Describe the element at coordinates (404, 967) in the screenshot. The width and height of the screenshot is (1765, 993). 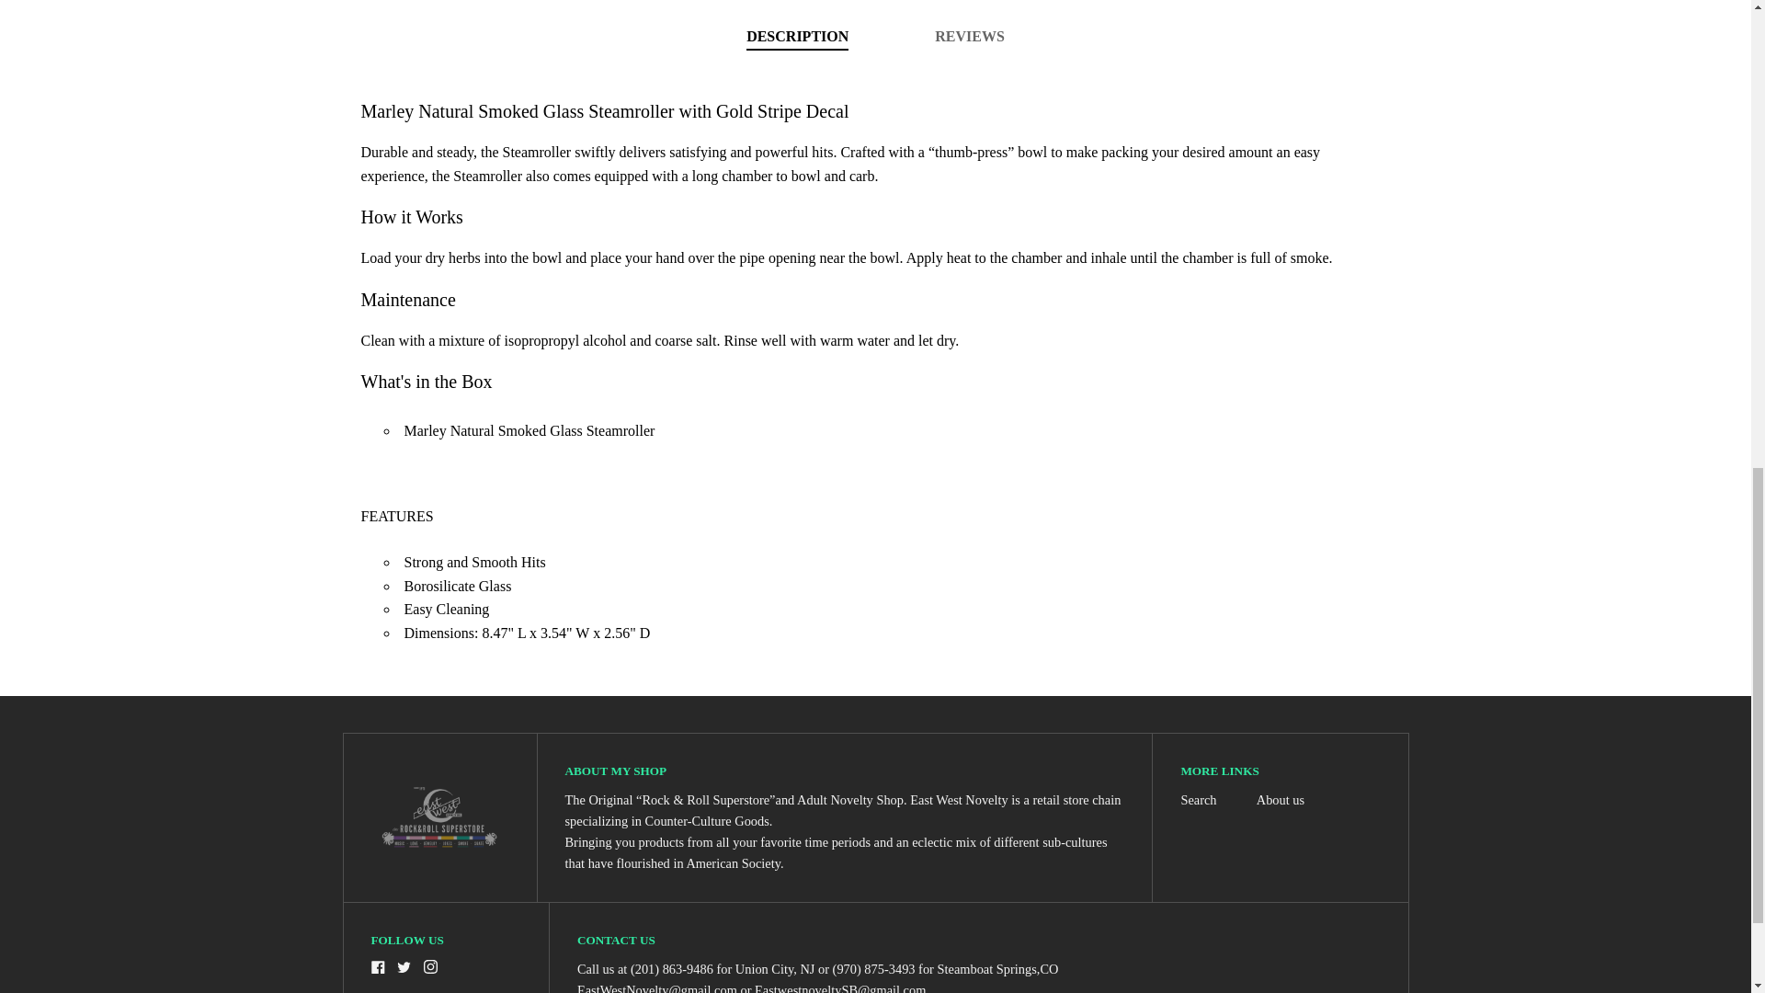
I see `Twitter` at that location.